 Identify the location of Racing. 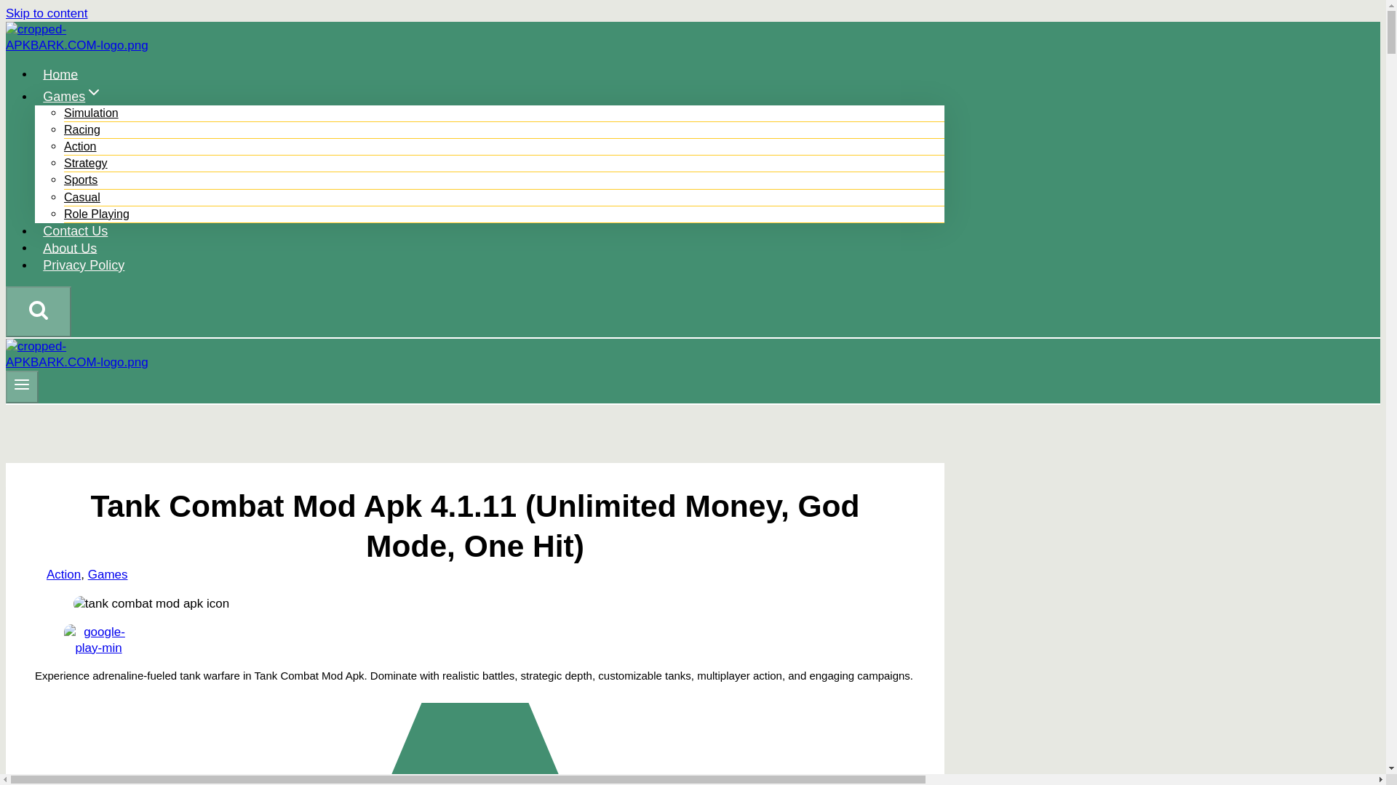
(82, 129).